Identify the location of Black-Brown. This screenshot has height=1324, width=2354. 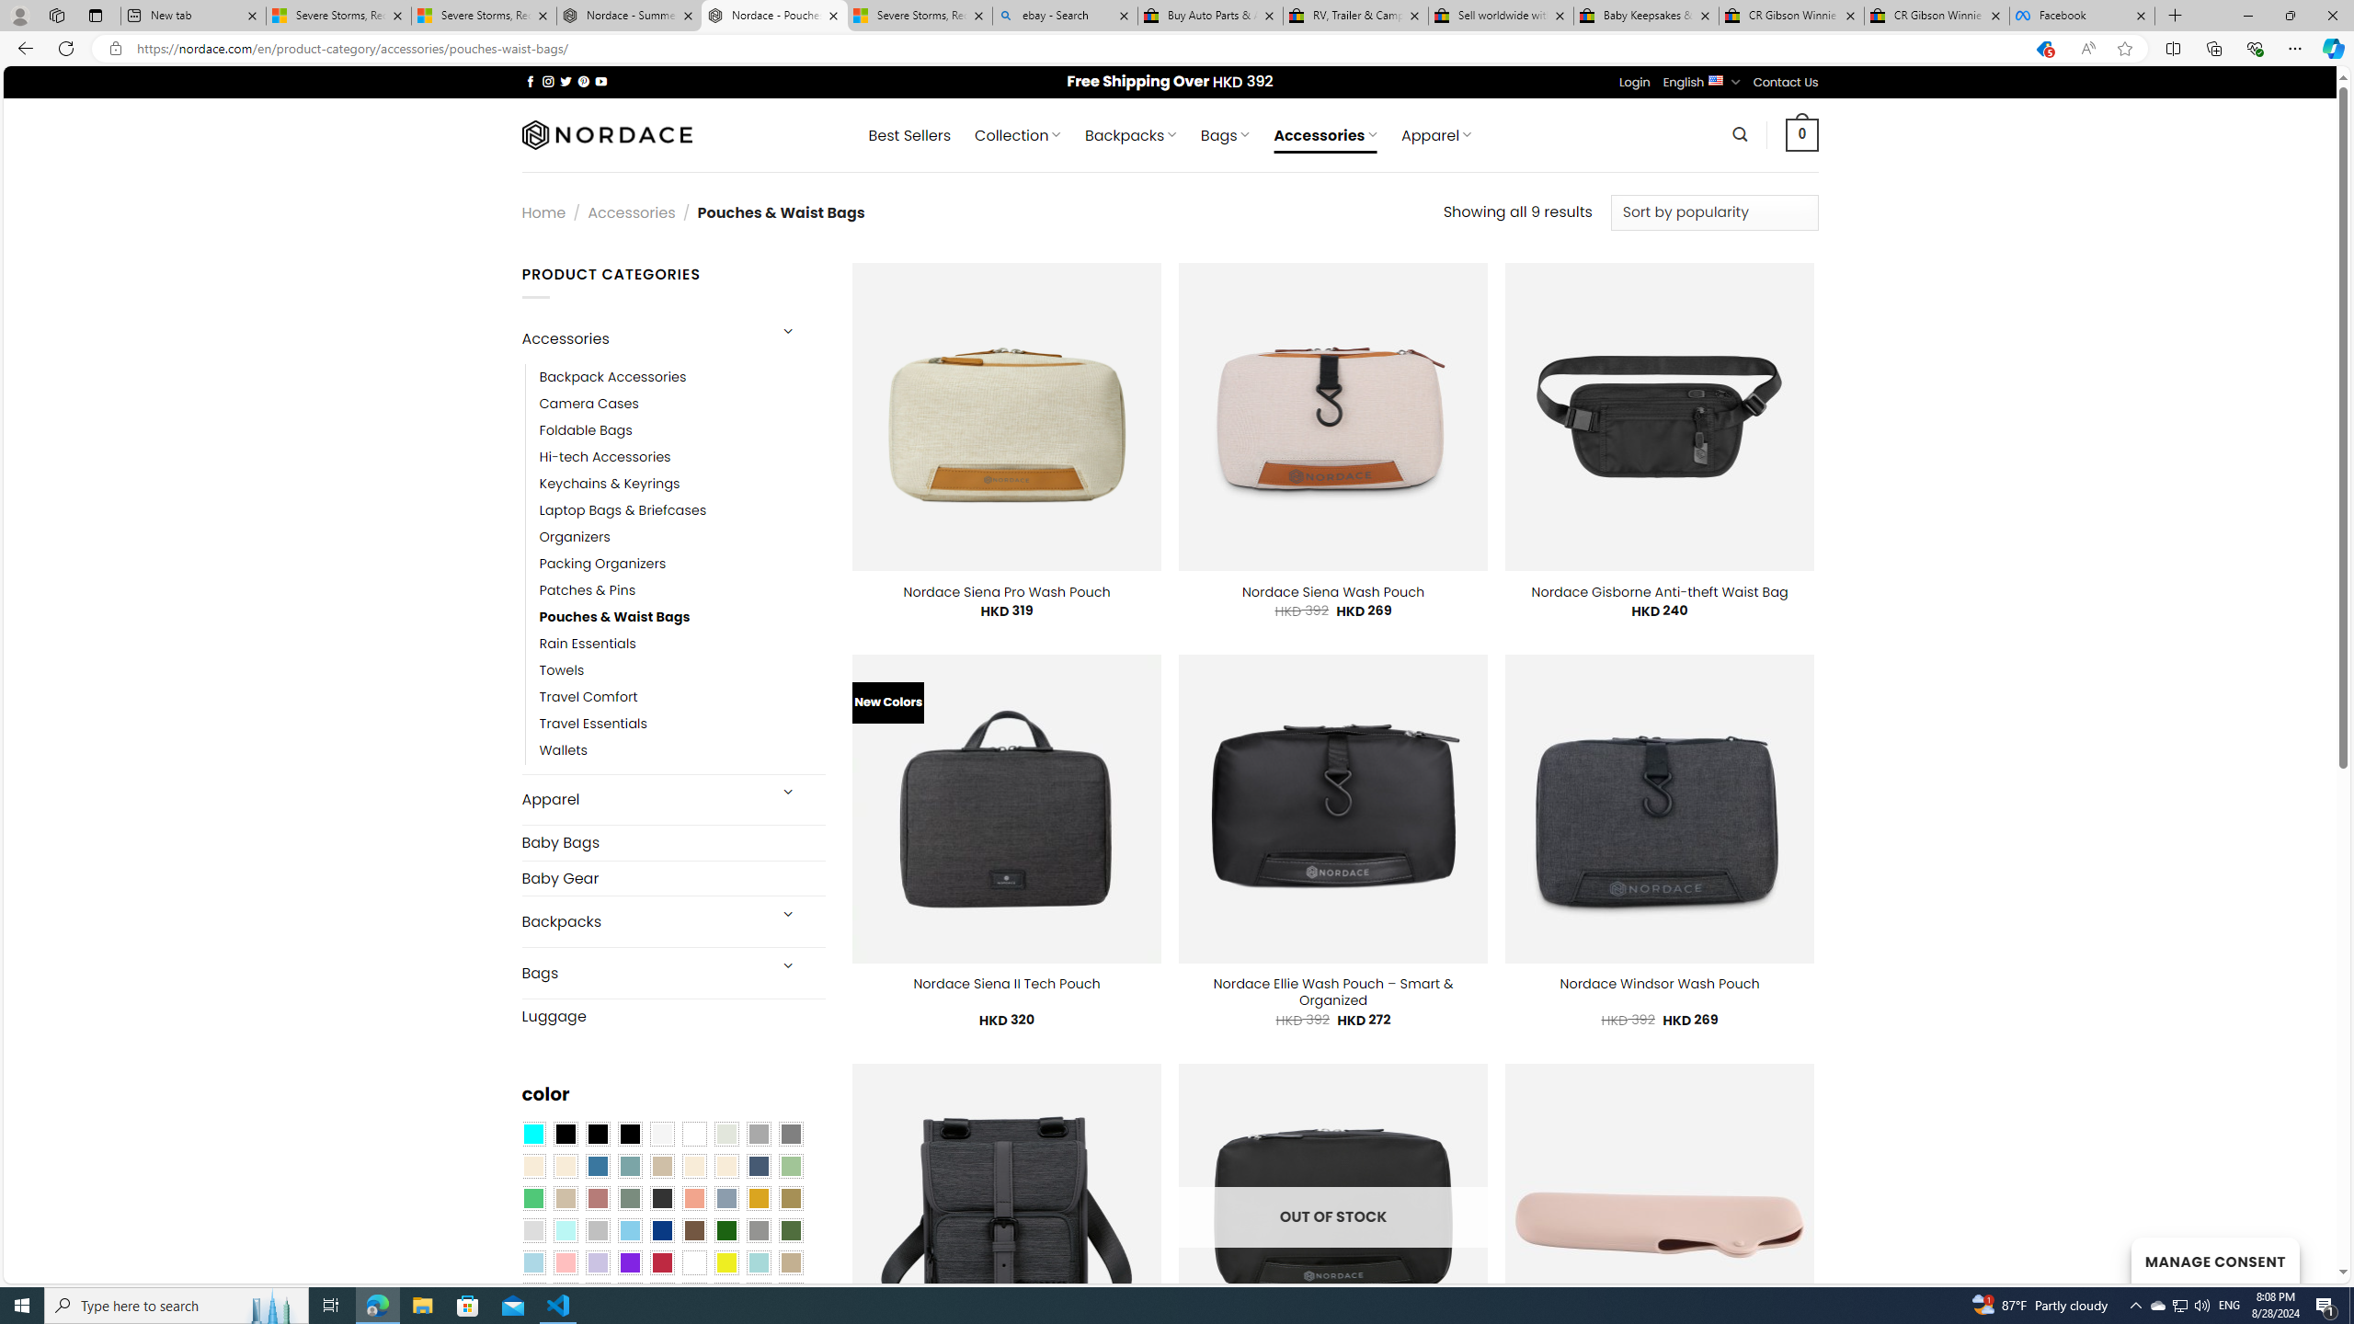
(629, 1135).